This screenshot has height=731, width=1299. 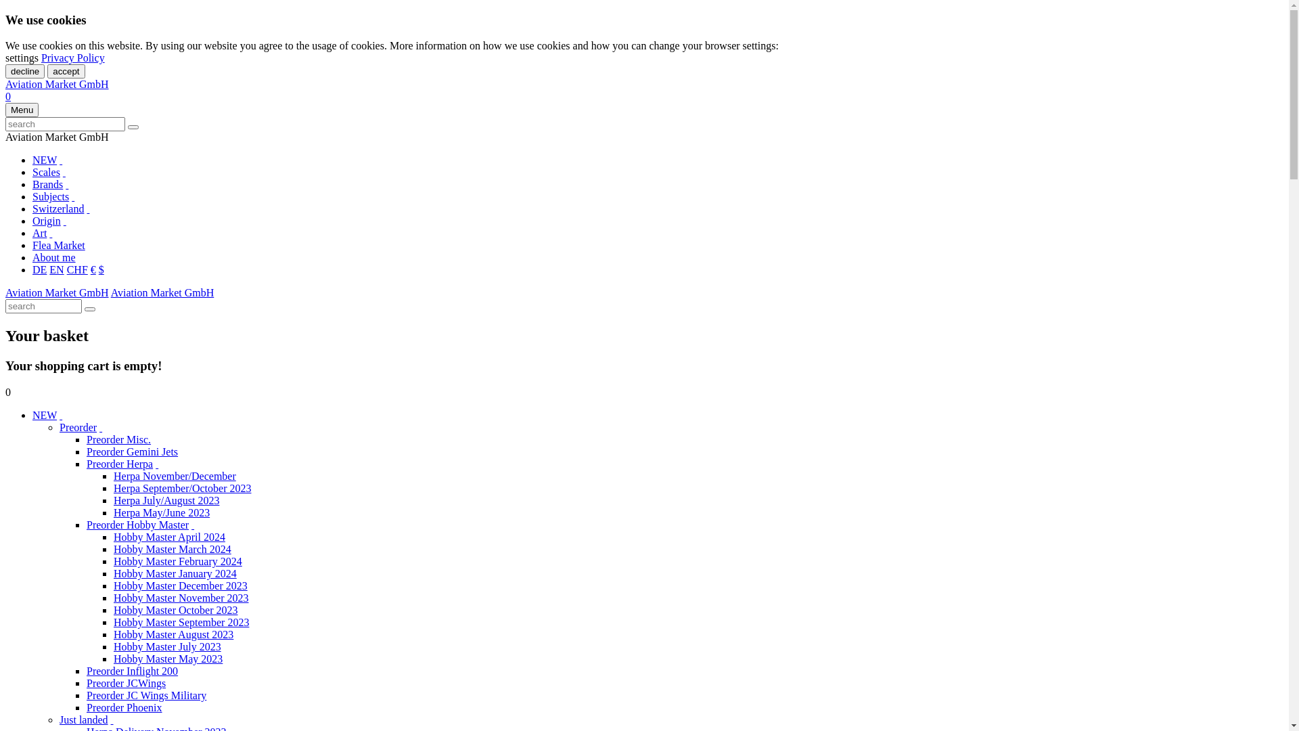 What do you see at coordinates (193, 525) in the screenshot?
I see ` ` at bounding box center [193, 525].